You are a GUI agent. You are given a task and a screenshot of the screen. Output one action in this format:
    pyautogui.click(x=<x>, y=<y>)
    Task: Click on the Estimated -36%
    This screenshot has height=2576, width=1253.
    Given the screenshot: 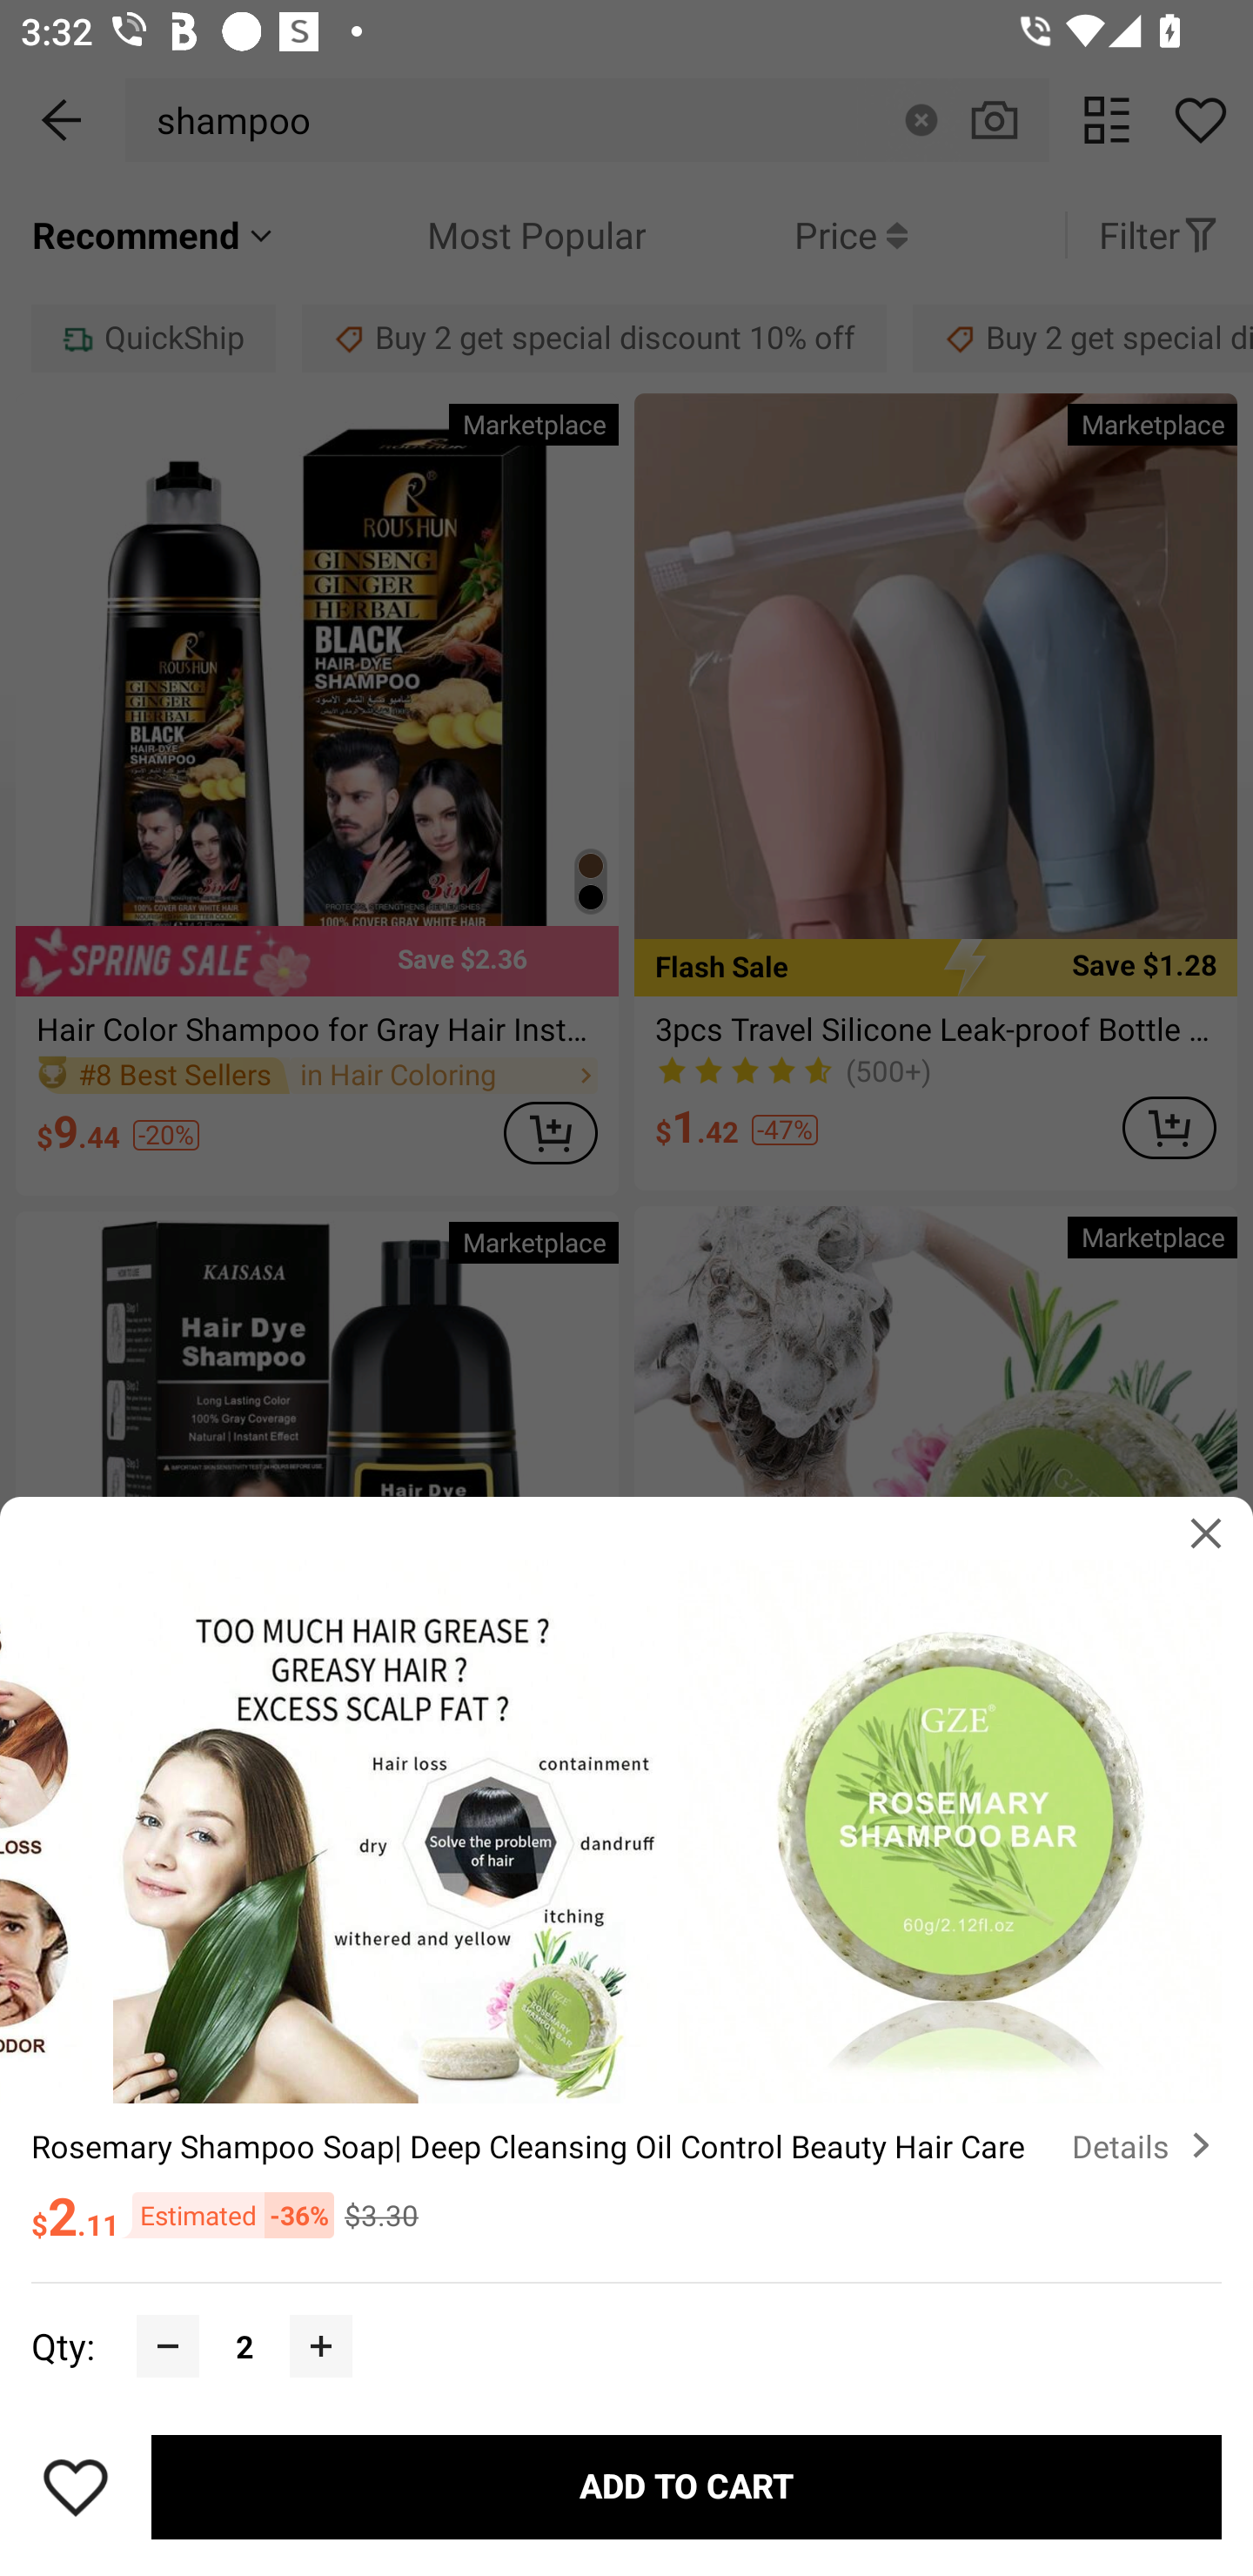 What is the action you would take?
    pyautogui.click(x=226, y=2215)
    